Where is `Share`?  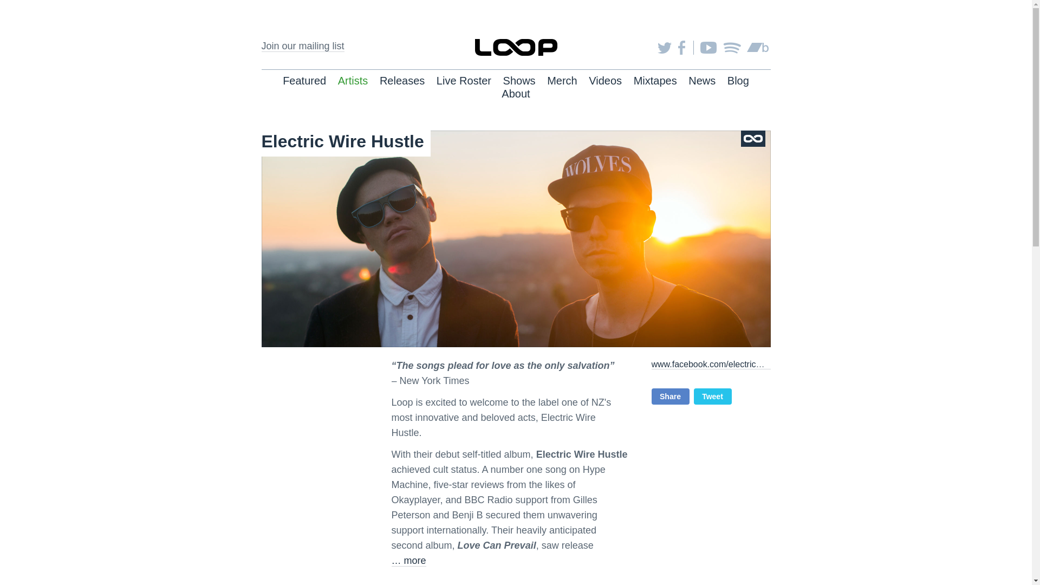
Share is located at coordinates (669, 396).